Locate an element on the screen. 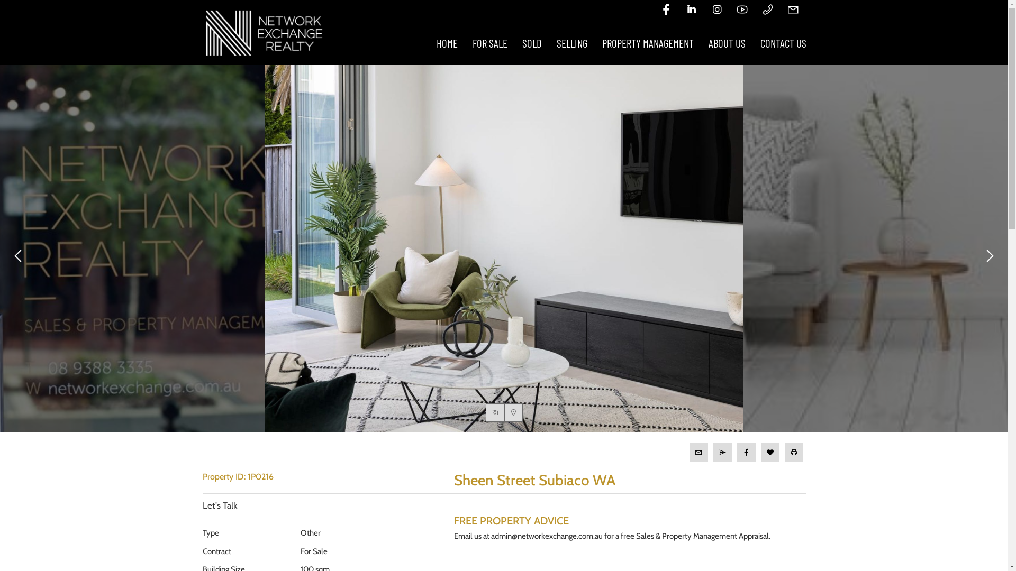  ABOUT US is located at coordinates (727, 43).